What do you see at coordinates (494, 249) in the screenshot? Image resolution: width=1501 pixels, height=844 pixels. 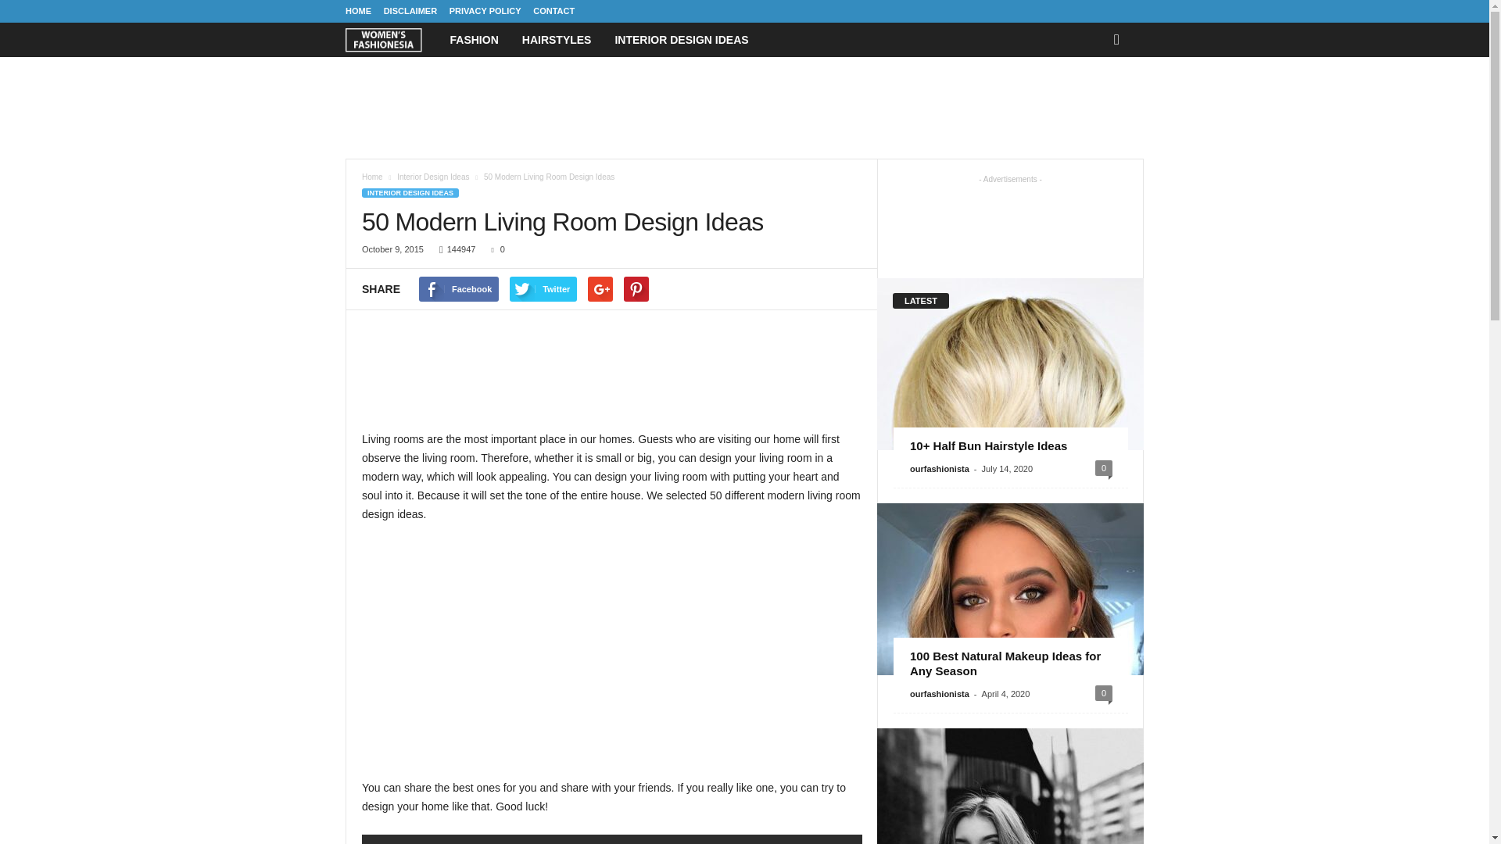 I see `0` at bounding box center [494, 249].